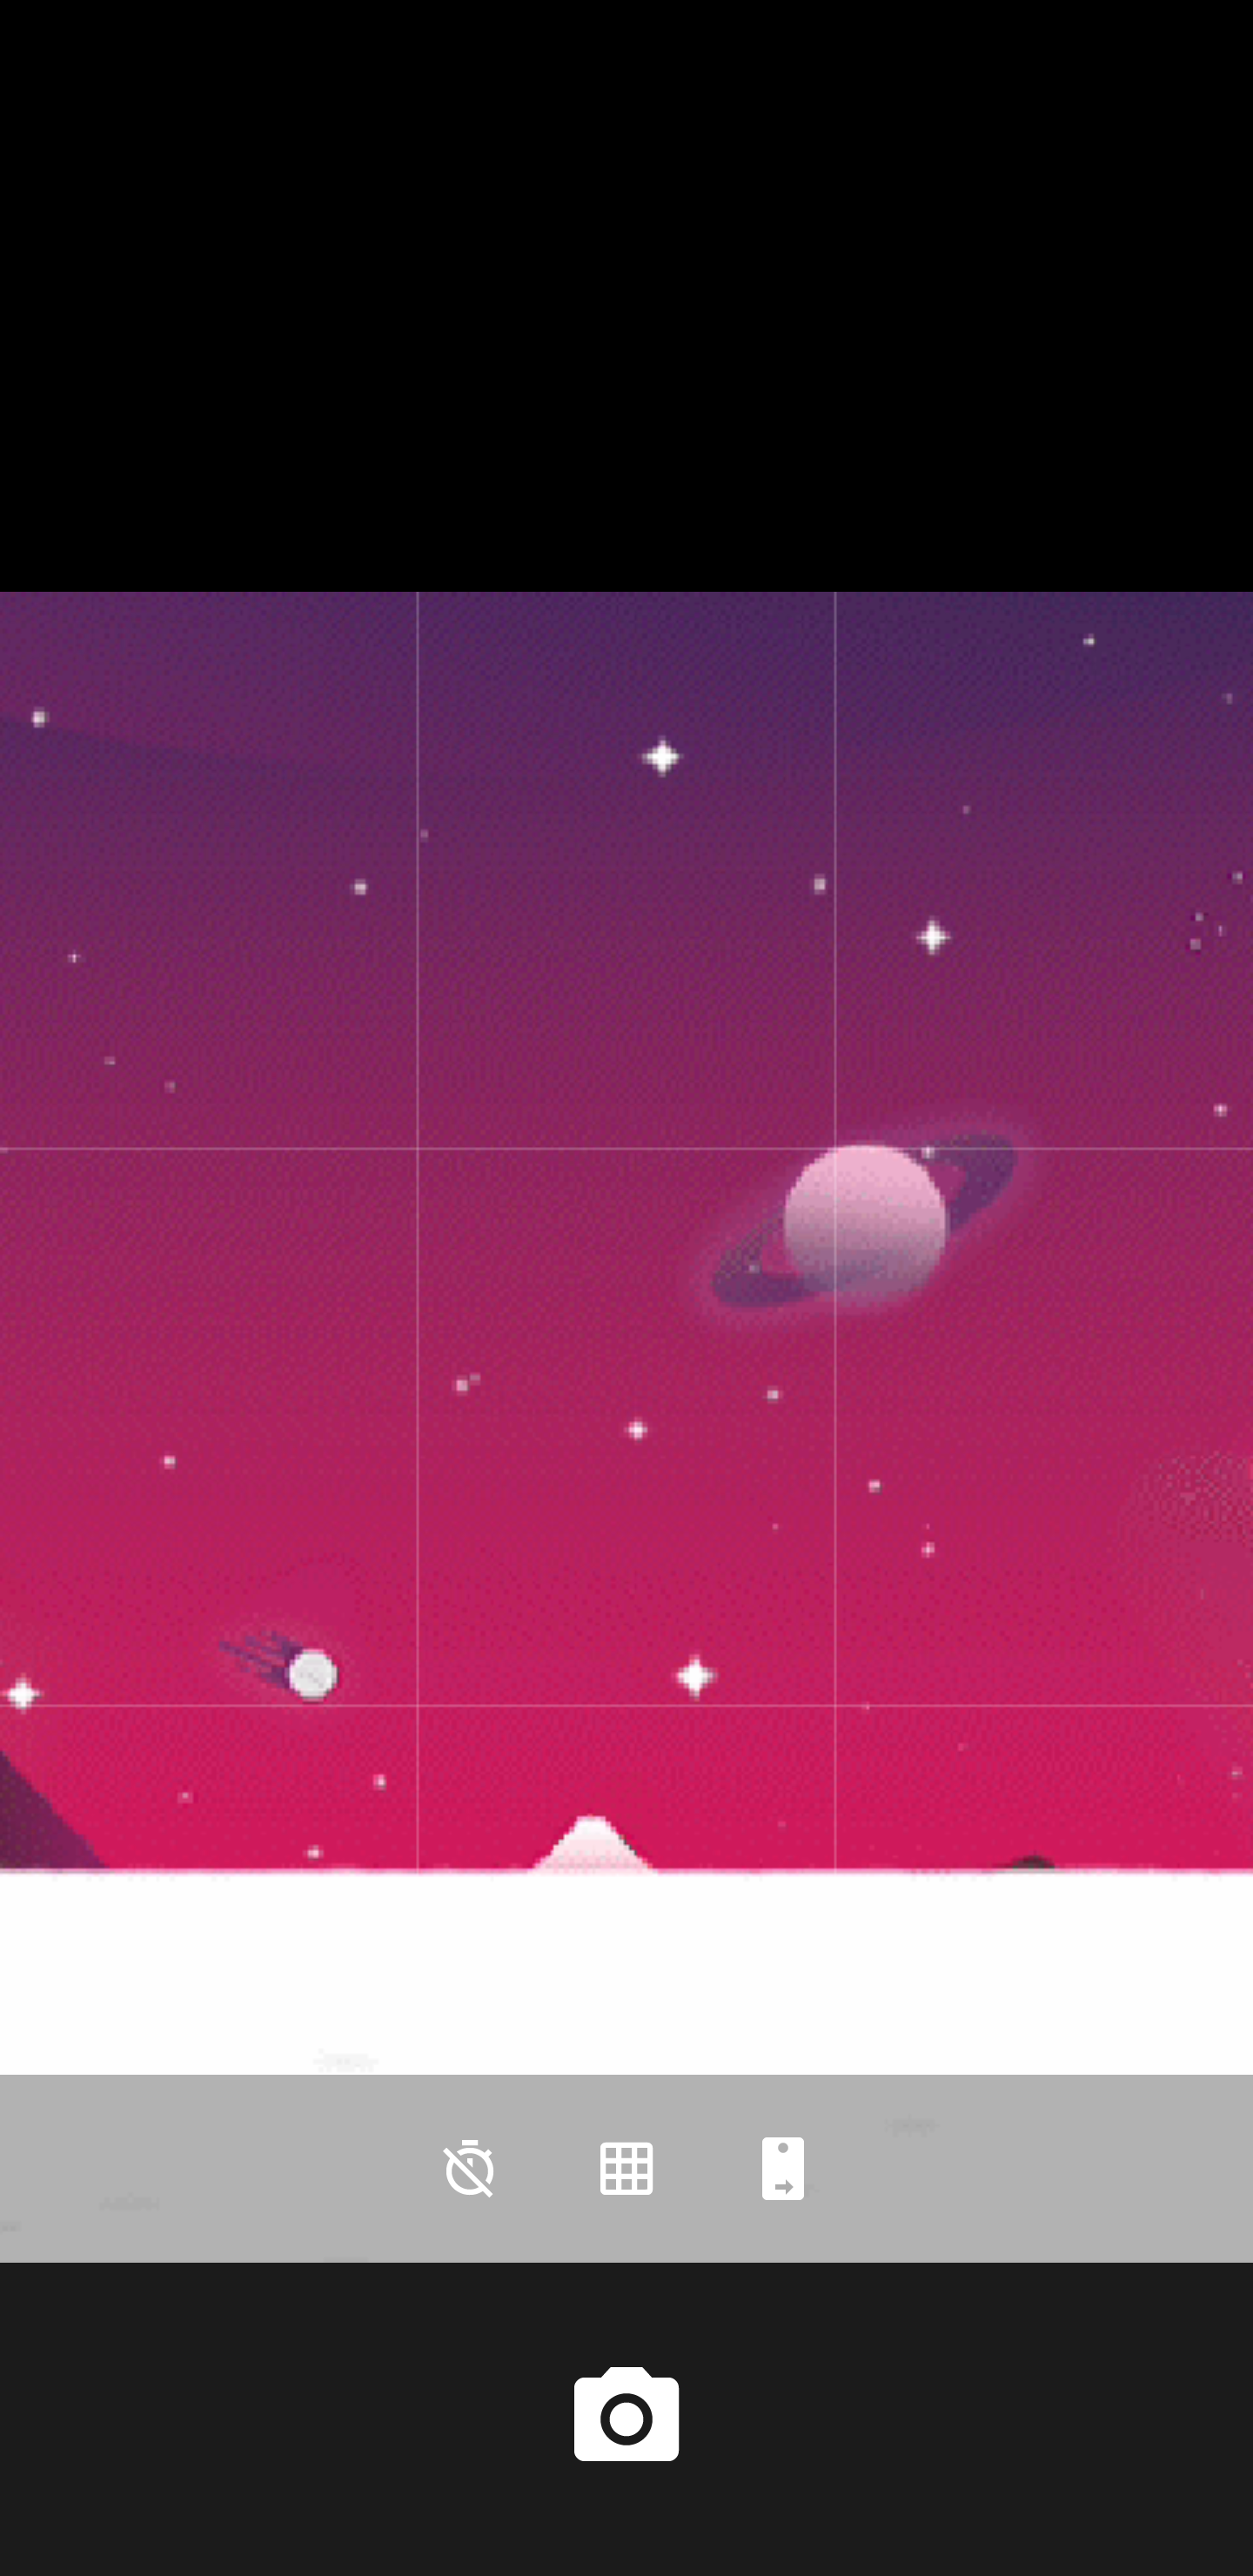 Image resolution: width=1253 pixels, height=2576 pixels. Describe the element at coordinates (626, 2418) in the screenshot. I see `Shutter` at that location.